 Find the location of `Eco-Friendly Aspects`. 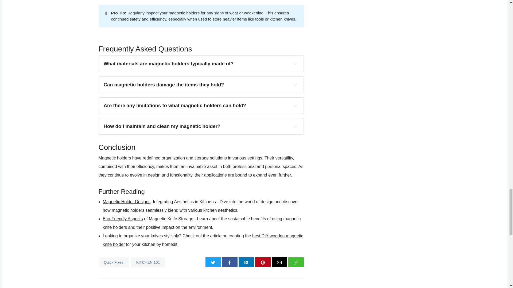

Eco-Friendly Aspects is located at coordinates (122, 219).